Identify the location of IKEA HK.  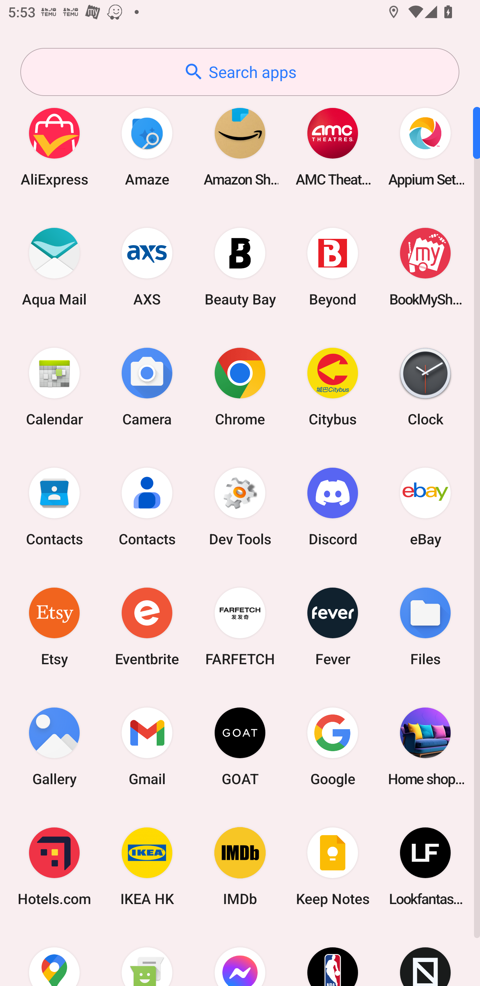
(147, 867).